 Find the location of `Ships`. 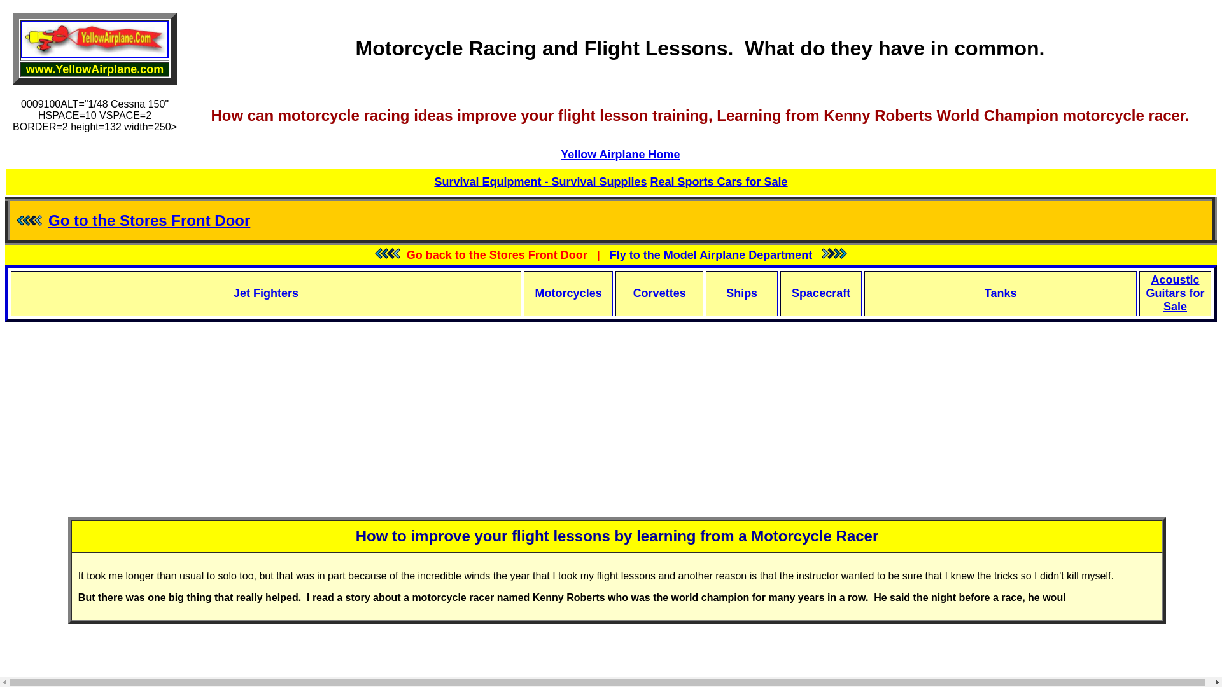

Ships is located at coordinates (741, 293).